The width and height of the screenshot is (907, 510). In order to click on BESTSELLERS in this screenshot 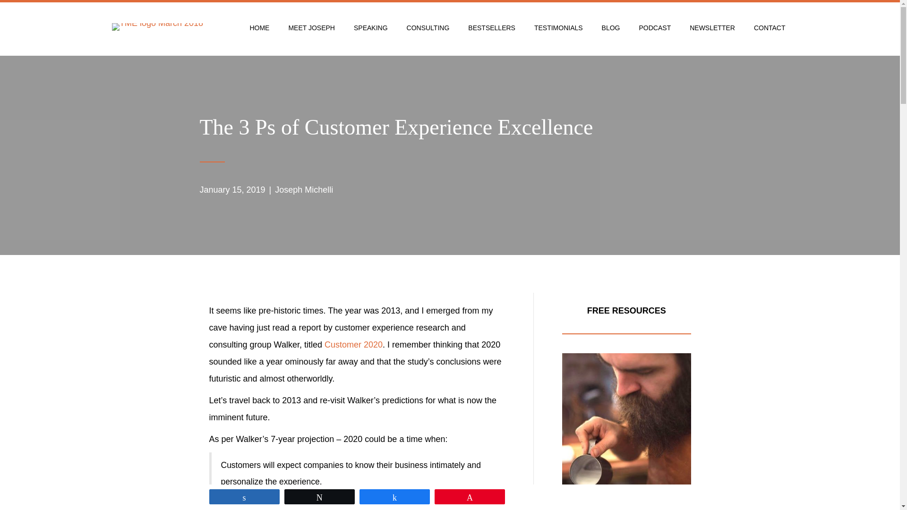, I will do `click(492, 27)`.